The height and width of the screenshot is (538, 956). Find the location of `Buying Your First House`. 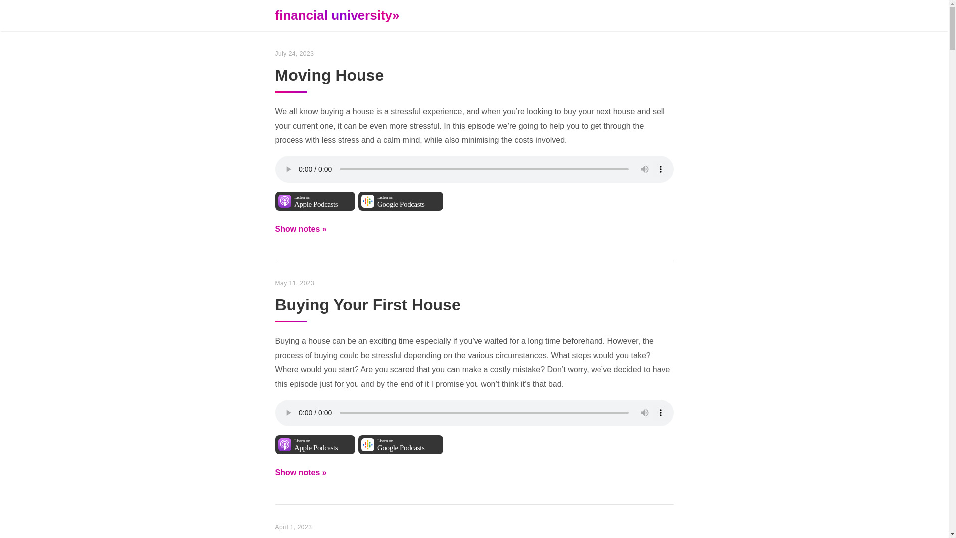

Buying Your First House is located at coordinates (474, 315).